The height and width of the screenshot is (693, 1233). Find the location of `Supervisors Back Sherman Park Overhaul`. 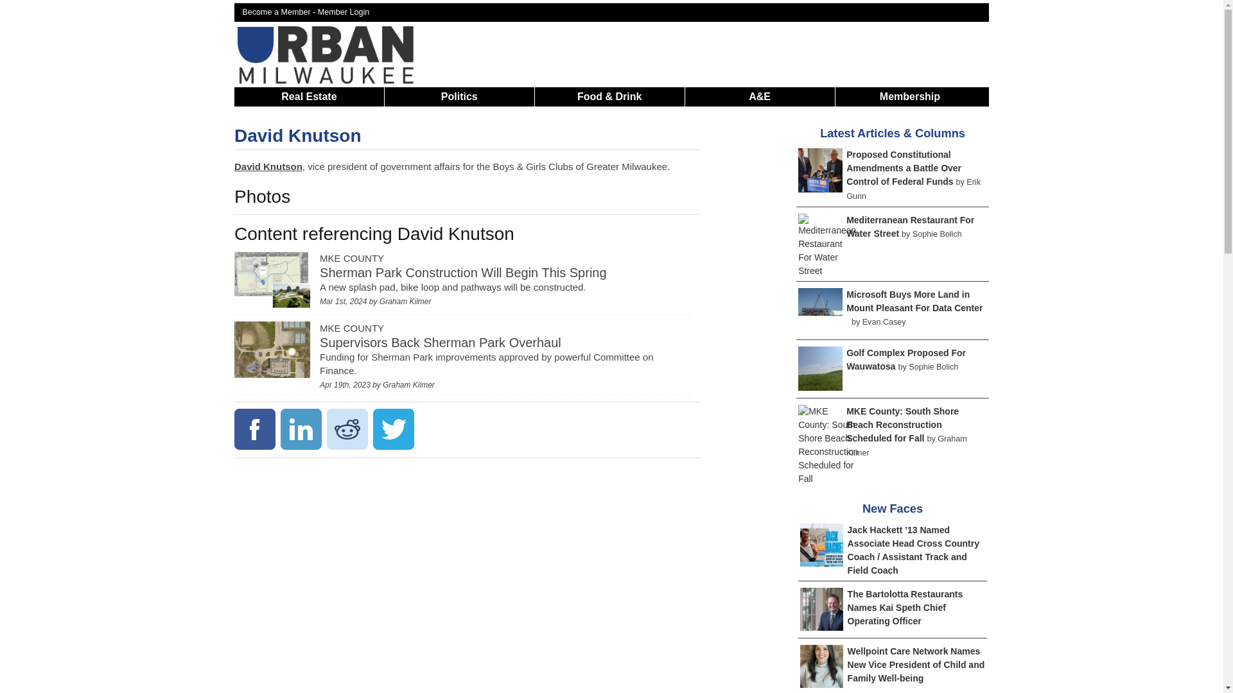

Supervisors Back Sherman Park Overhaul is located at coordinates (440, 343).